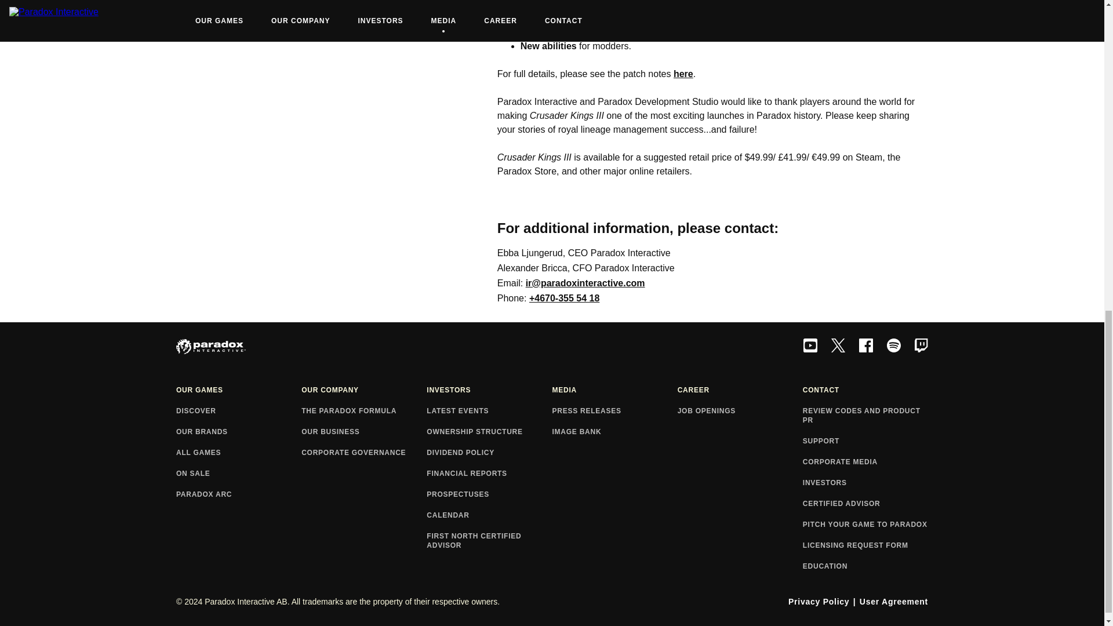  What do you see at coordinates (239, 494) in the screenshot?
I see `PARADOX ARC` at bounding box center [239, 494].